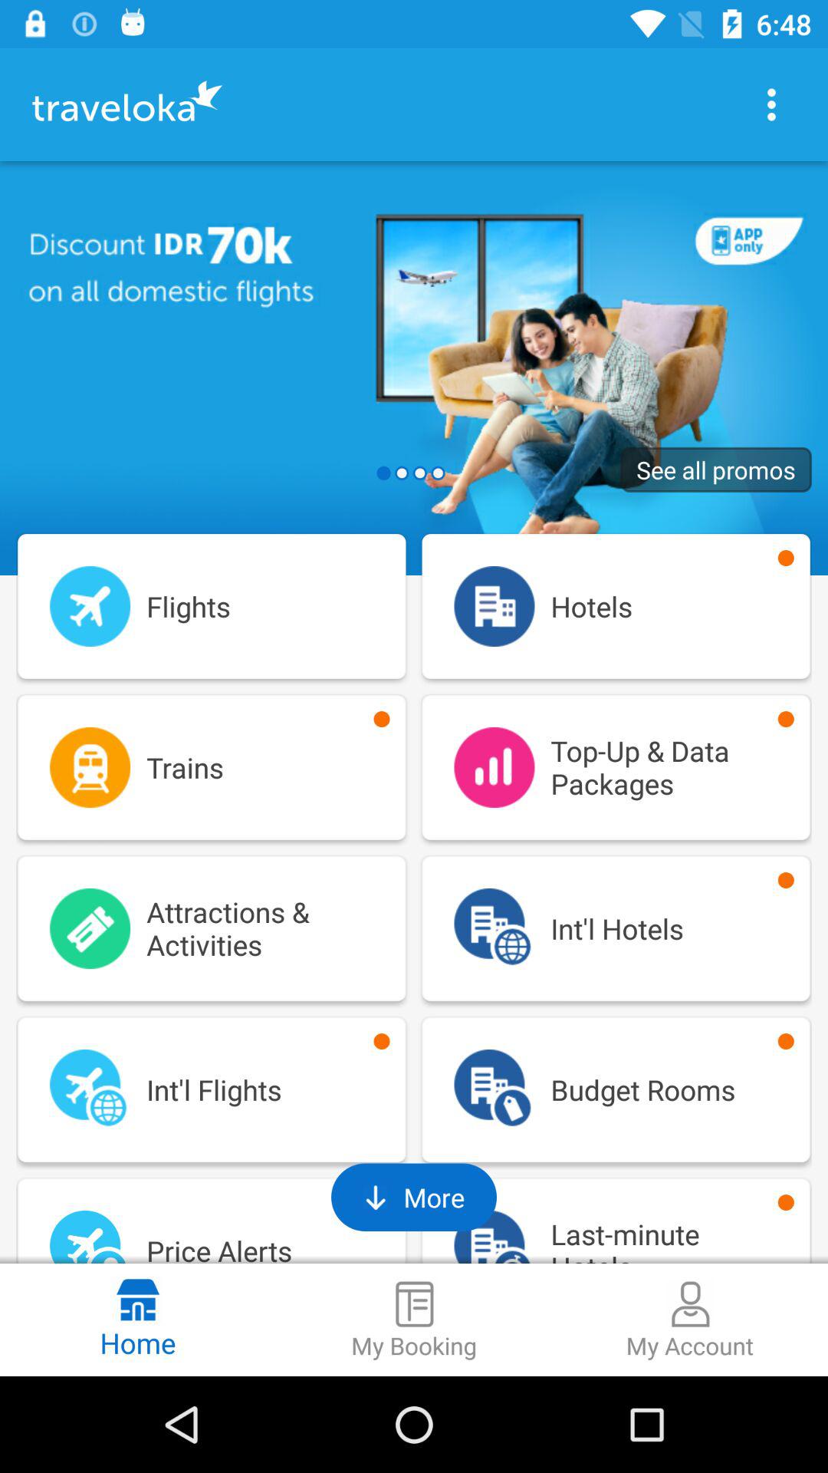 Image resolution: width=828 pixels, height=1473 pixels. What do you see at coordinates (771, 104) in the screenshot?
I see `i like their options` at bounding box center [771, 104].